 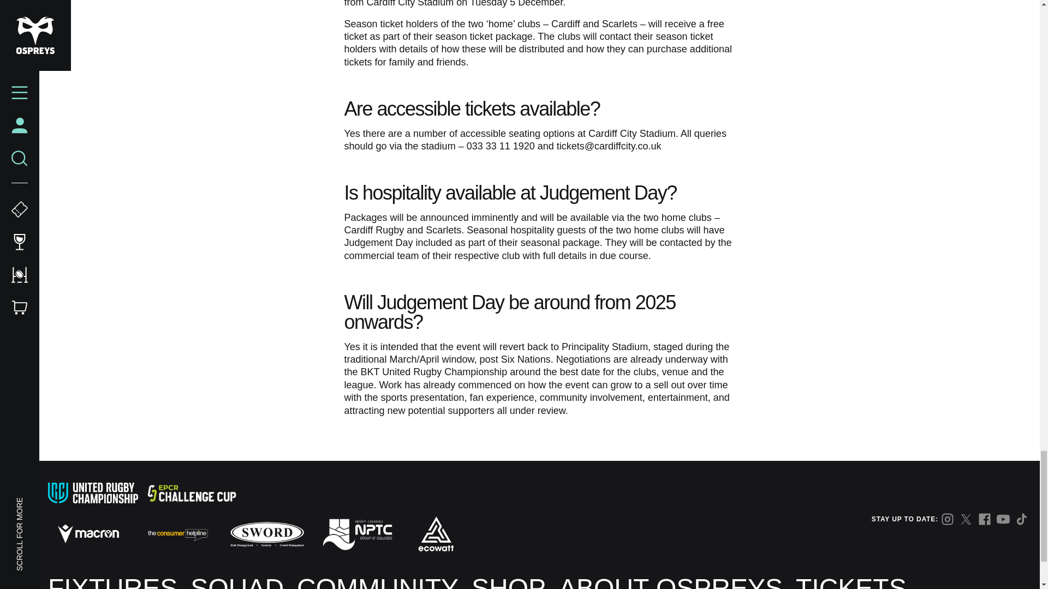 I want to click on Ecowatt, so click(x=436, y=533).